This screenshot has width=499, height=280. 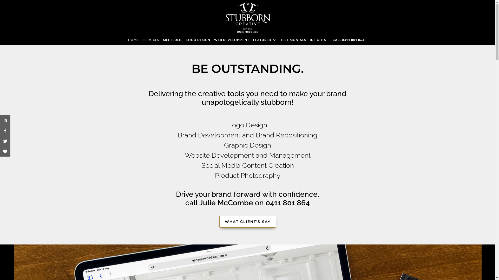 I want to click on 0411 801 864, so click(x=288, y=203).